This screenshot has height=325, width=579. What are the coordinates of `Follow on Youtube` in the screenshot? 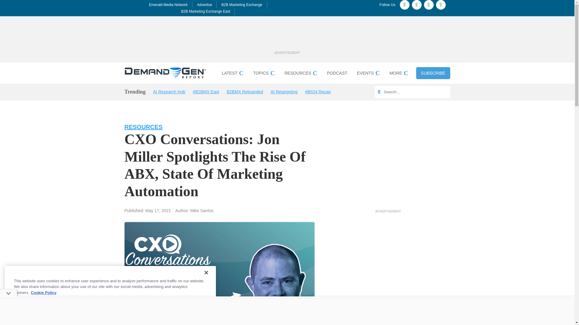 It's located at (416, 5).